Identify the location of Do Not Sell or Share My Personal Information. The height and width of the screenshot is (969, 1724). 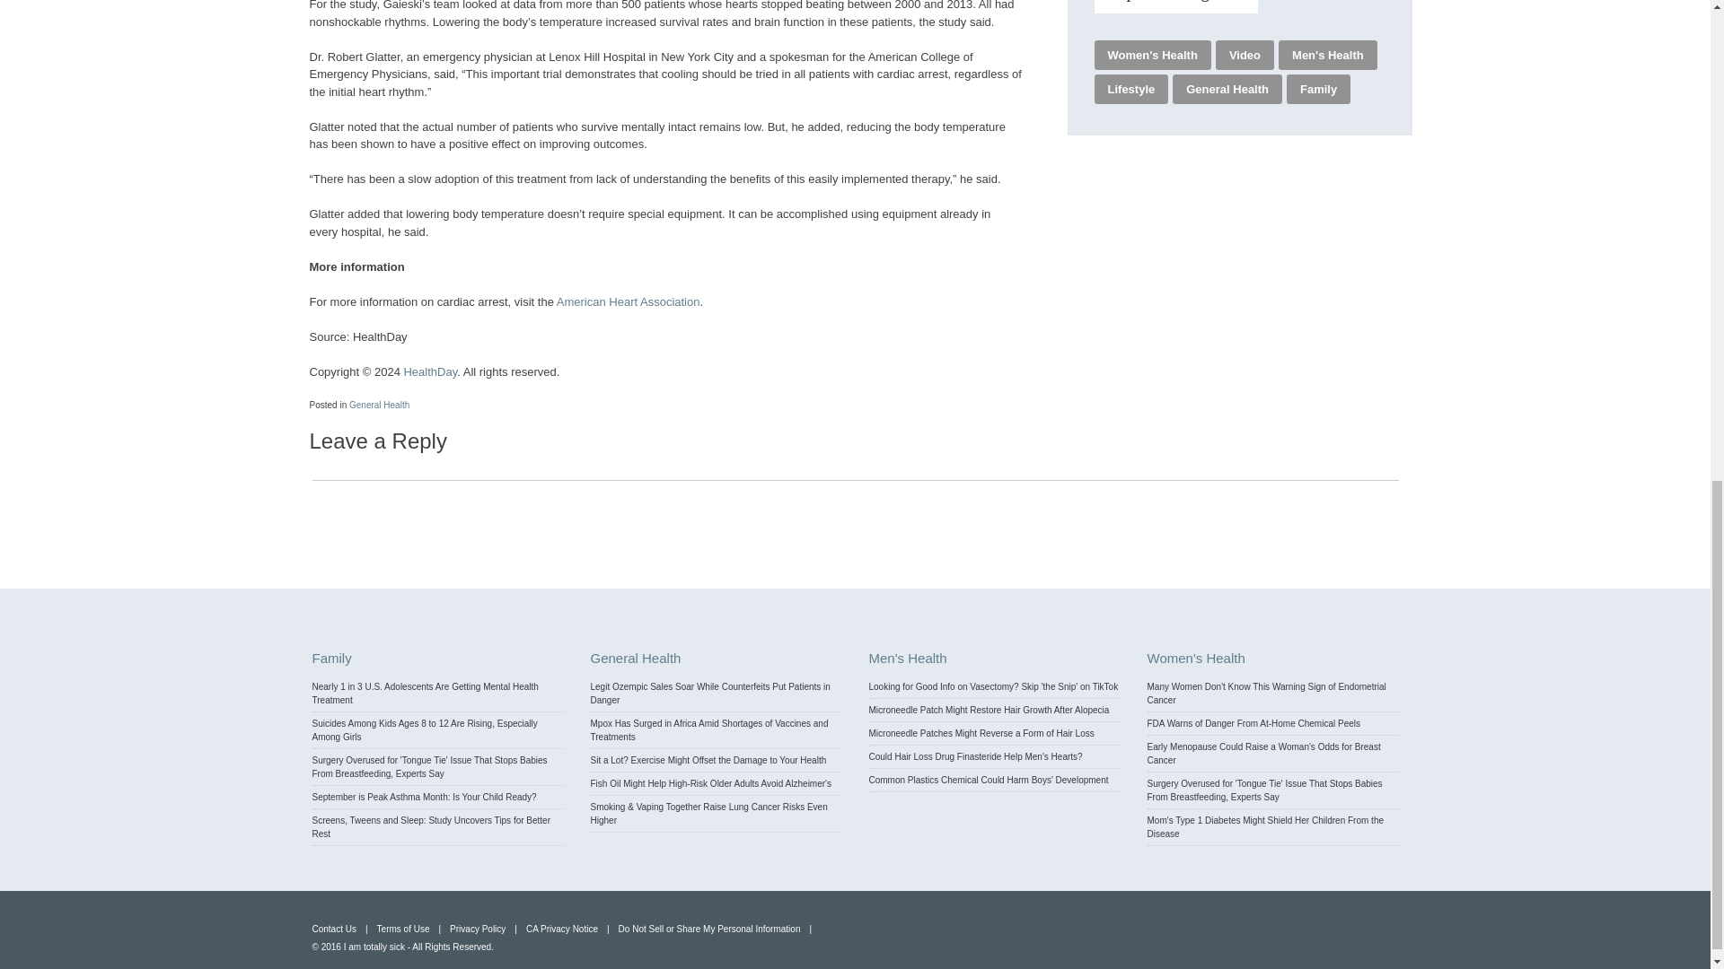
(709, 930).